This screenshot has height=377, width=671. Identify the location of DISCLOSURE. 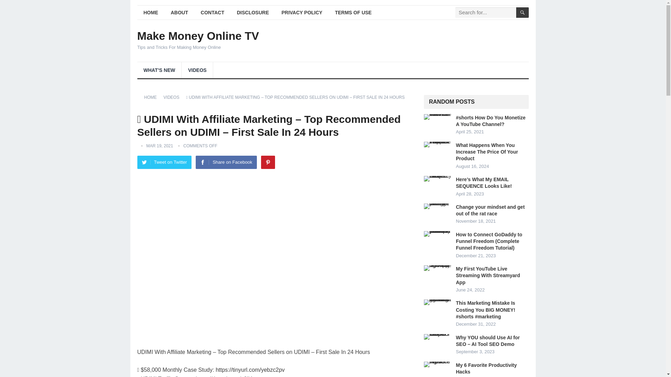
(253, 13).